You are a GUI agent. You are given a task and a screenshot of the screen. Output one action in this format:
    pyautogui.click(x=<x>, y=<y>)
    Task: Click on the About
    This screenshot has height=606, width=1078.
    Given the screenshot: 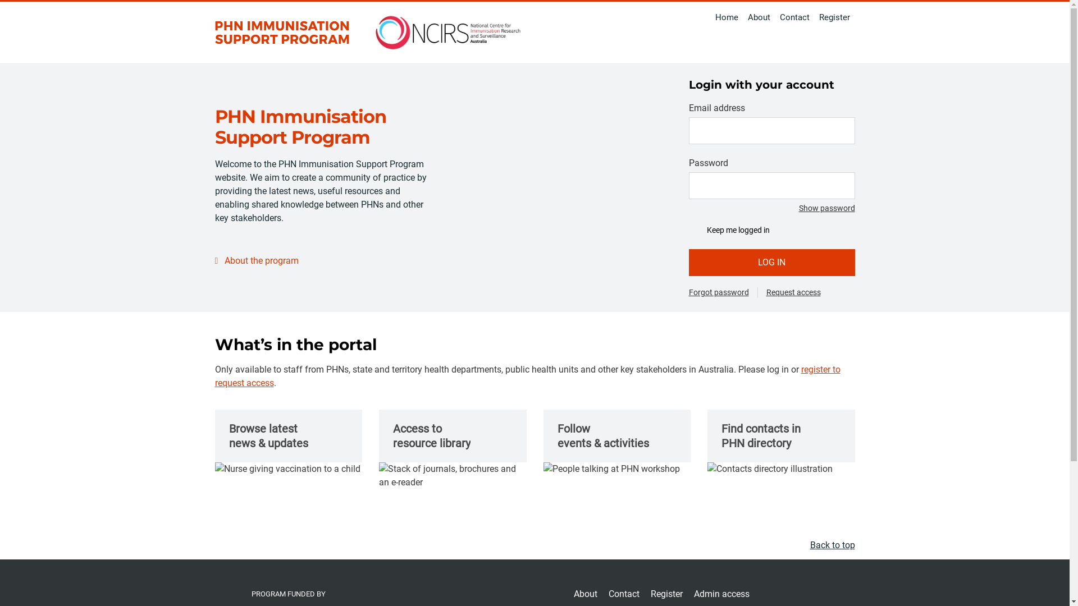 What is the action you would take?
    pyautogui.click(x=759, y=17)
    